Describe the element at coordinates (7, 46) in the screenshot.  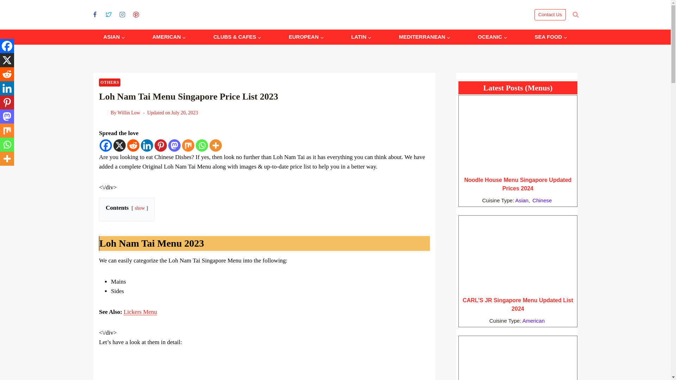
I see `Facebook` at that location.